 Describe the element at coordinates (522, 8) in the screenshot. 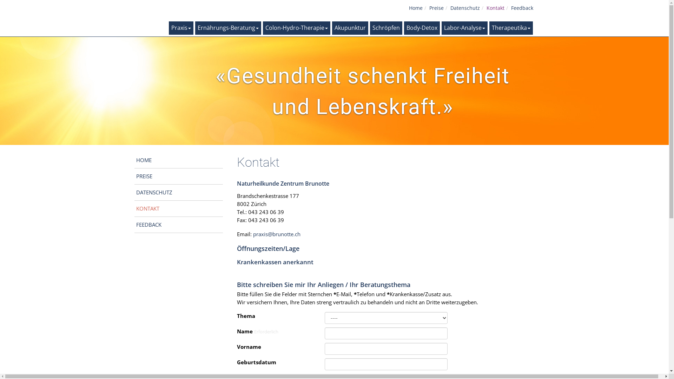

I see `Feedback` at that location.